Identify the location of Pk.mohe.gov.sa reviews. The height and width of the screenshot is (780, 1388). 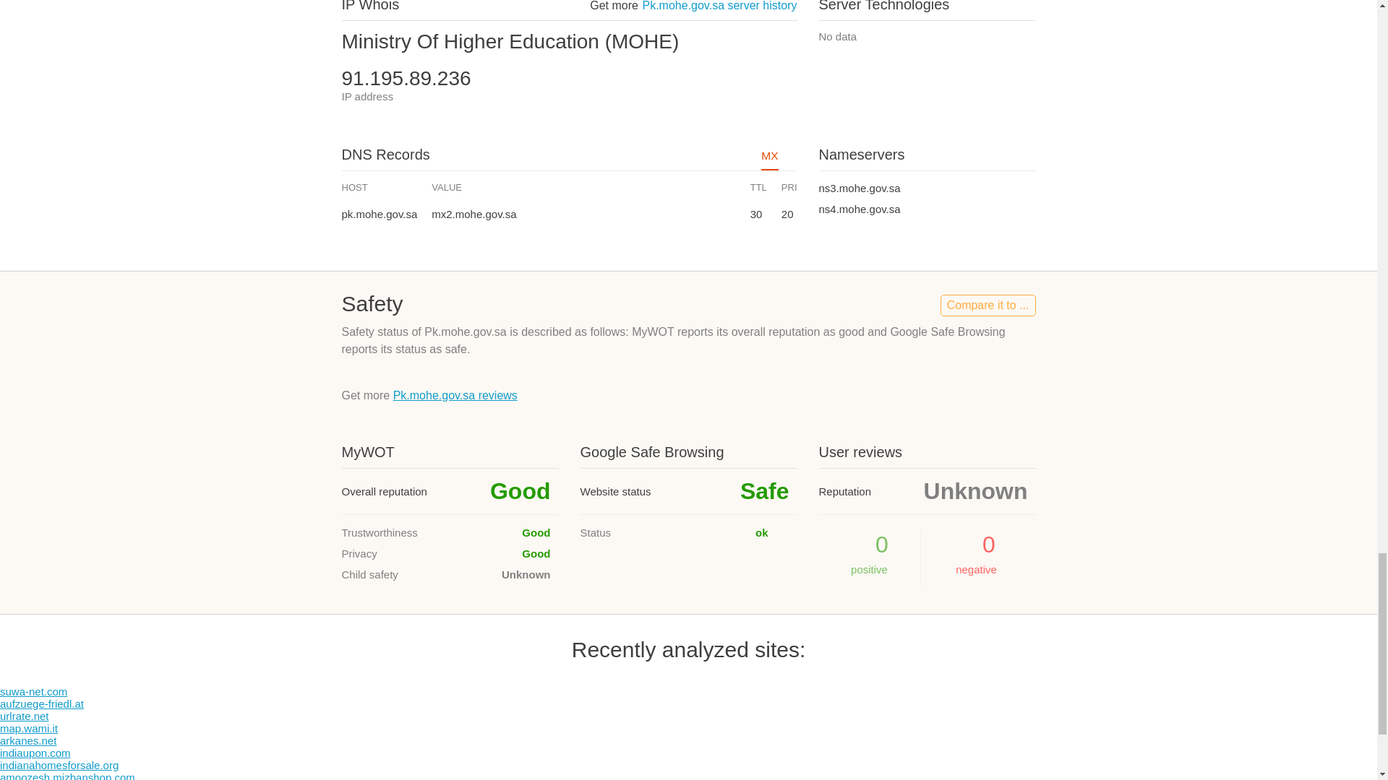
(455, 395).